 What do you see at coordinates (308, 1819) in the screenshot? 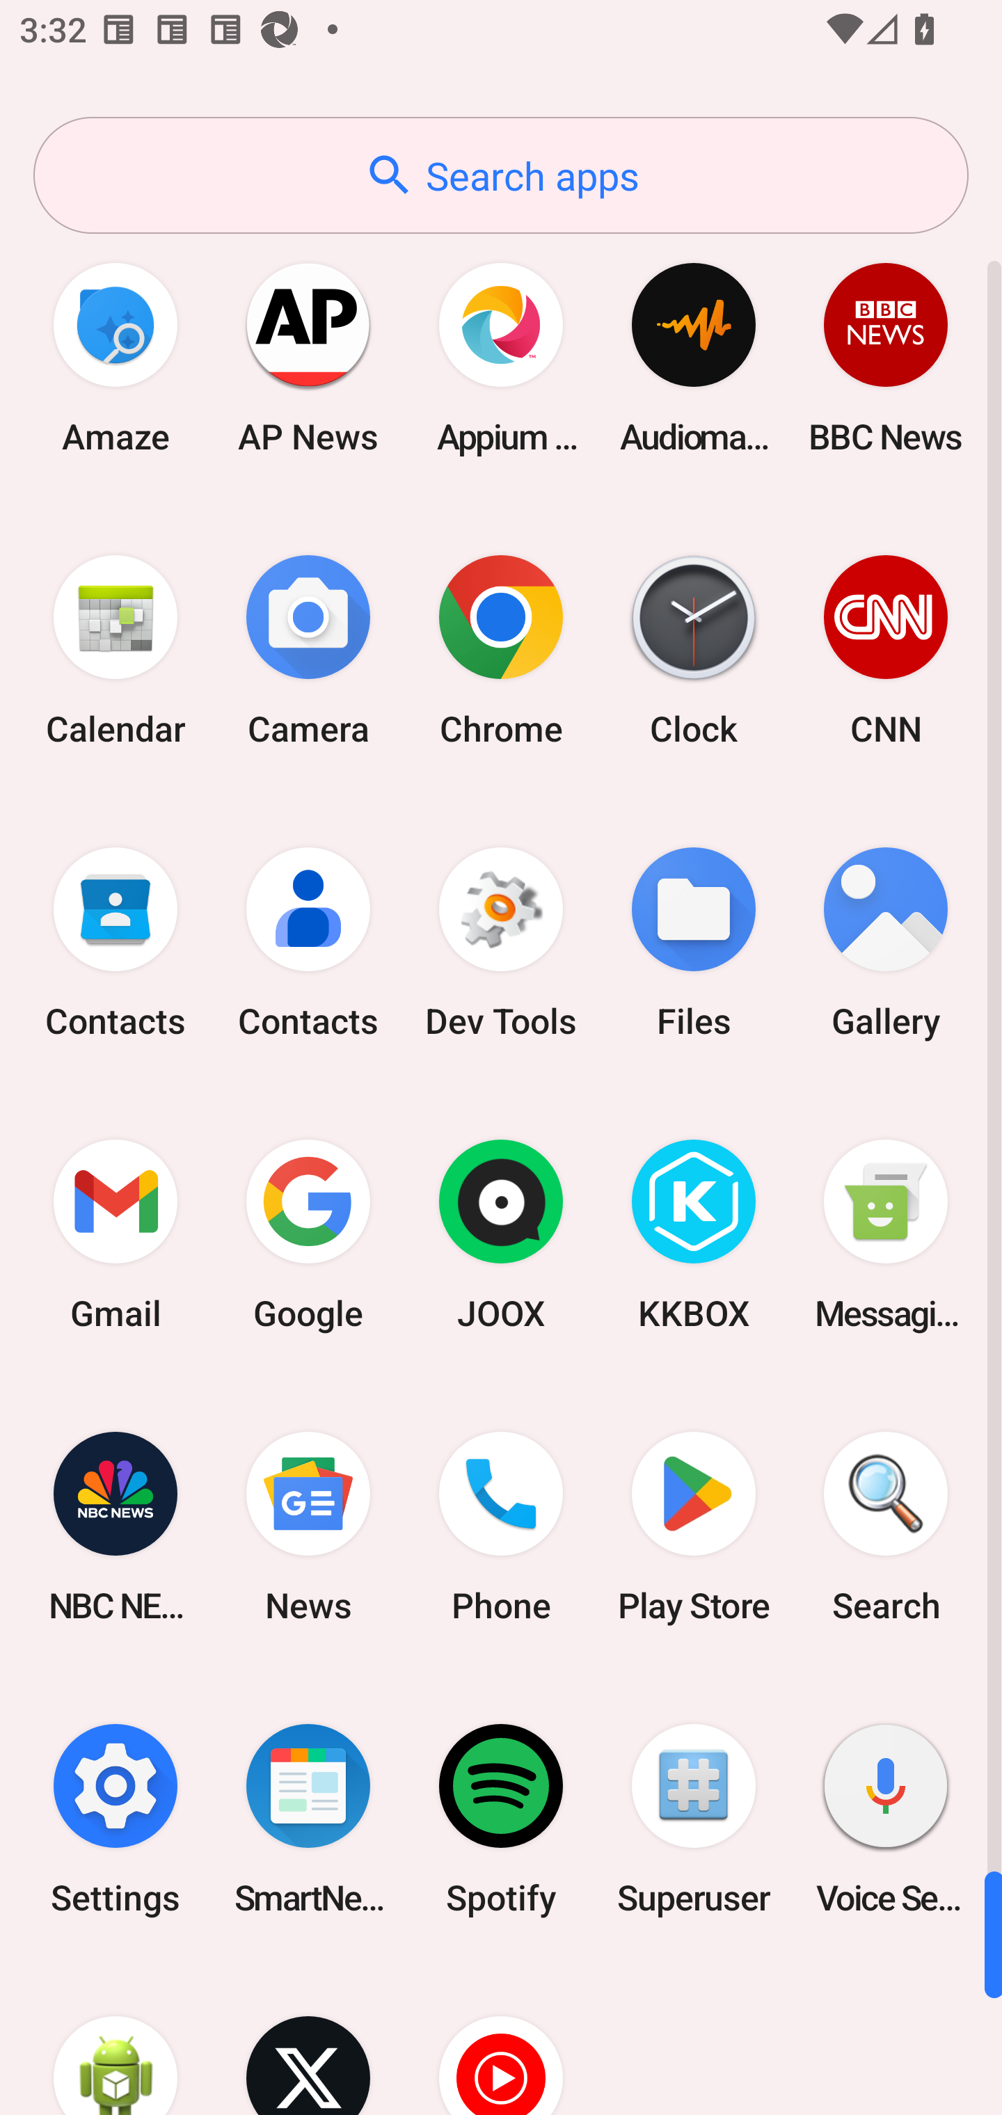
I see `SmartNews` at bounding box center [308, 1819].